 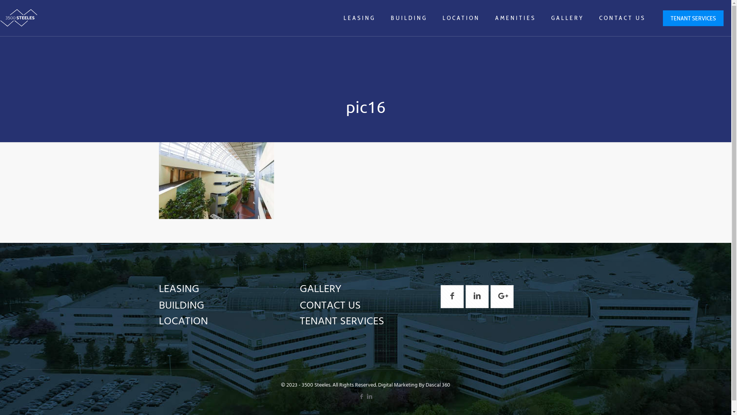 I want to click on LOCATION, so click(x=183, y=321).